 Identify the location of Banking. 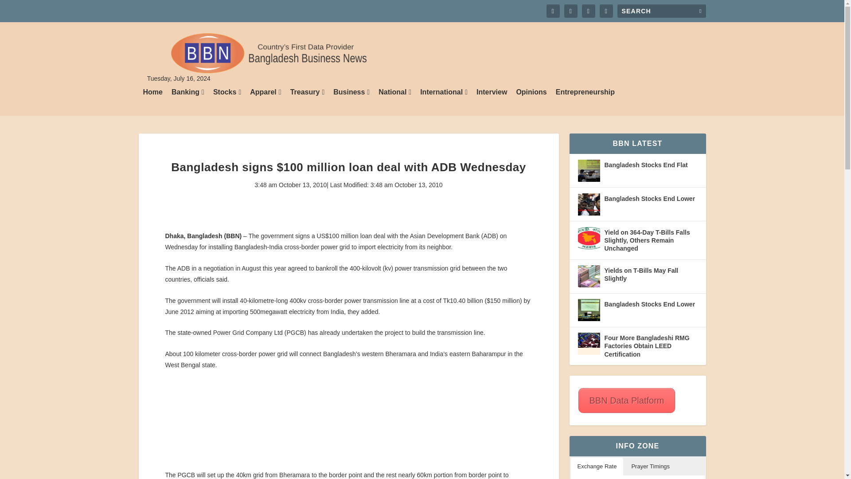
(188, 102).